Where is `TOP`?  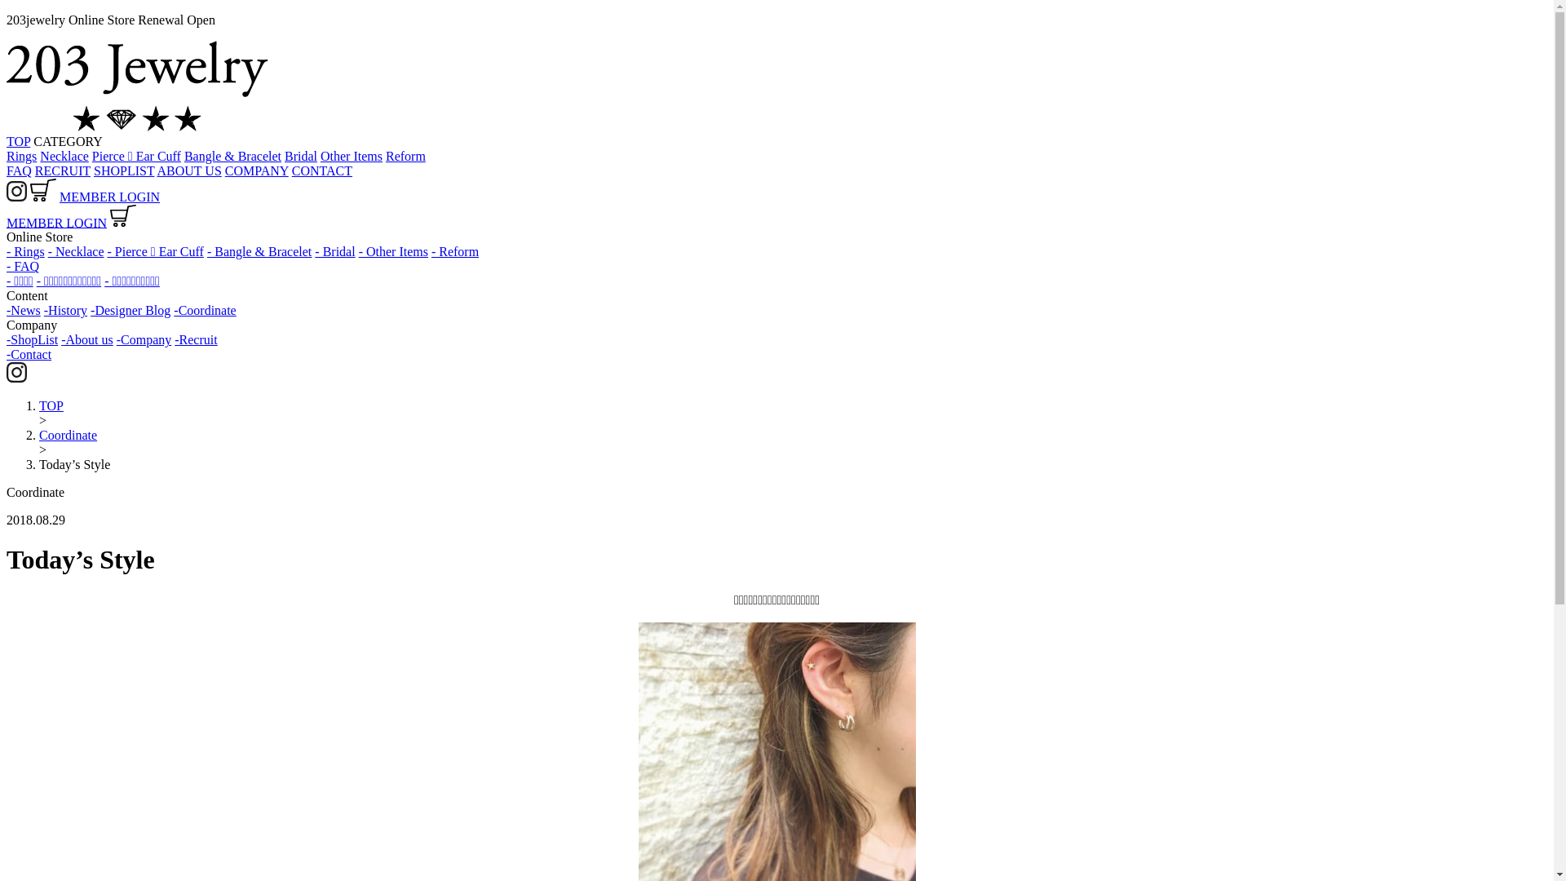 TOP is located at coordinates (18, 142).